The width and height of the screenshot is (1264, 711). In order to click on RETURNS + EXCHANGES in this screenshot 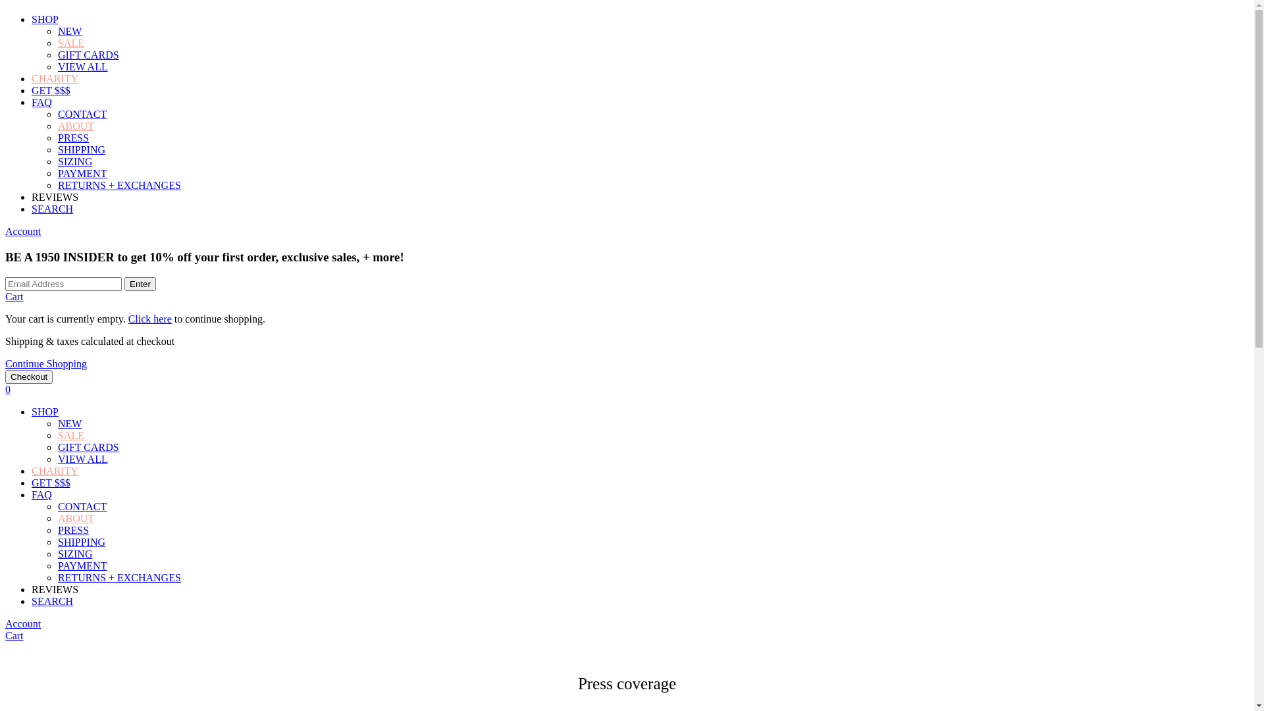, I will do `click(120, 578)`.